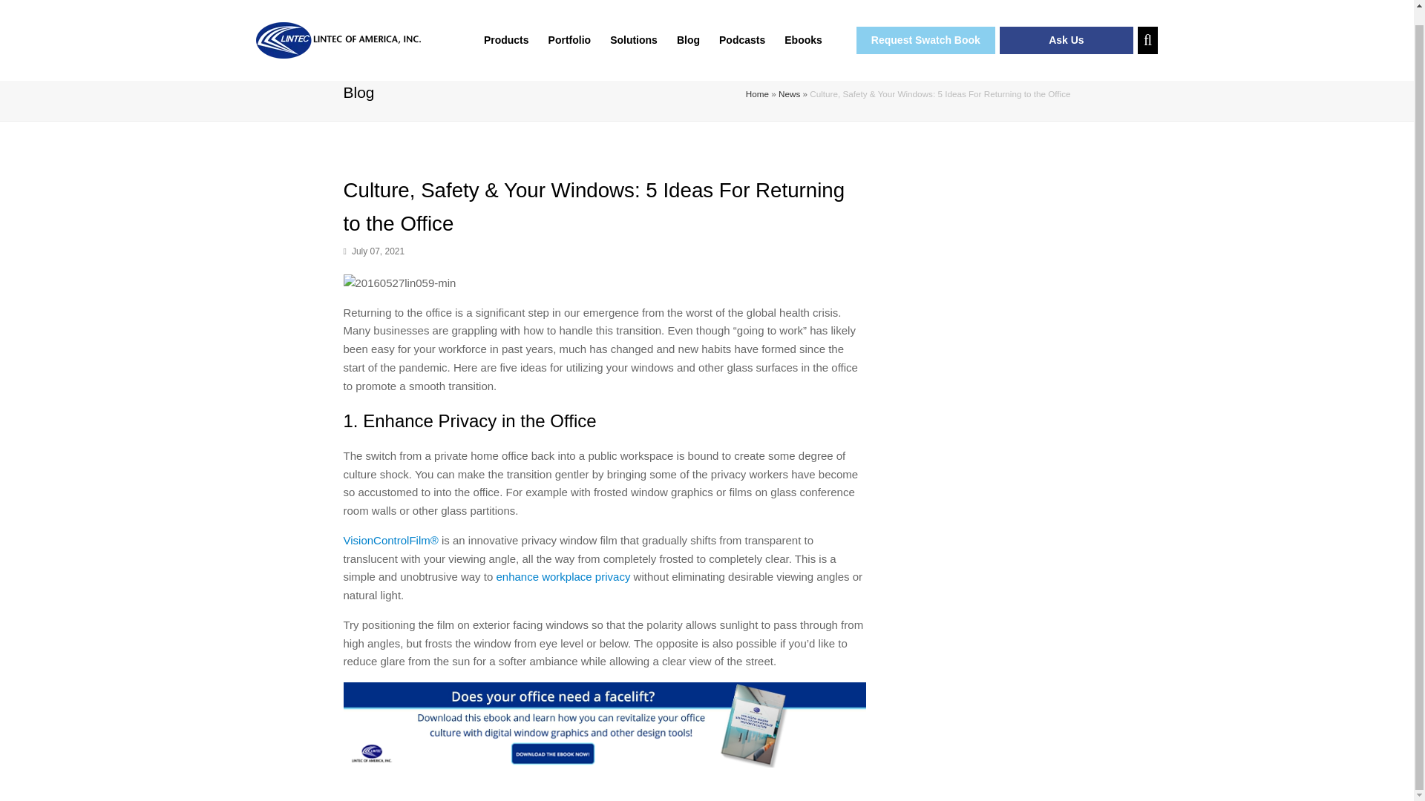  What do you see at coordinates (925, 25) in the screenshot?
I see `Request Swatch Book` at bounding box center [925, 25].